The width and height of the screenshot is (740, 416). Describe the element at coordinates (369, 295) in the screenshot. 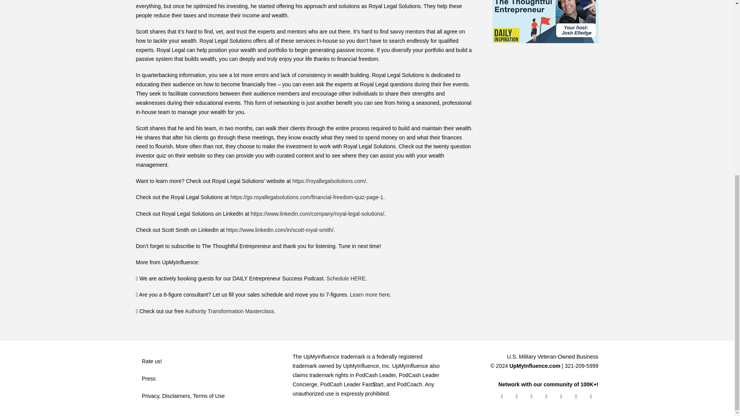

I see `Learn more here` at that location.